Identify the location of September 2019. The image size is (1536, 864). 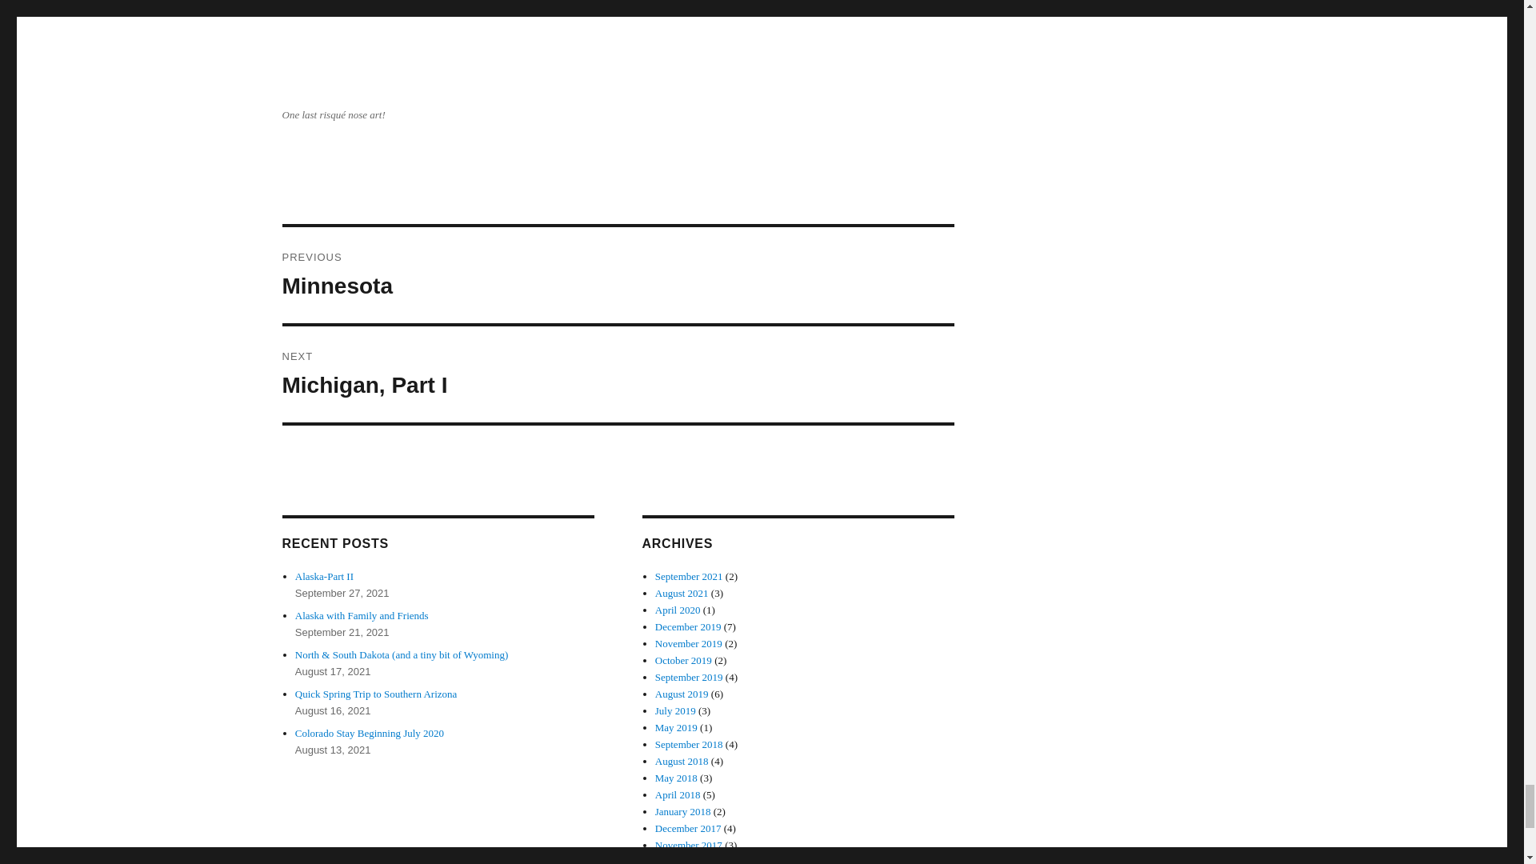
(690, 677).